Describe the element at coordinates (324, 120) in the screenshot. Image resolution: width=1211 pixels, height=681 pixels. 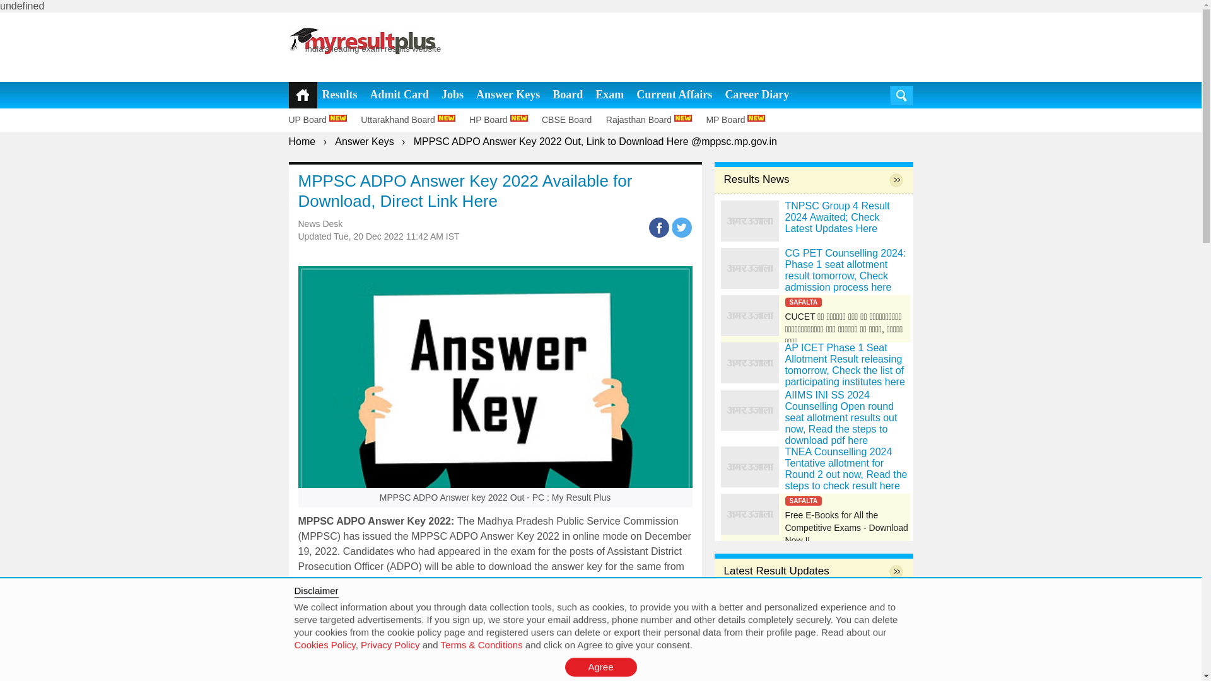
I see `UP Board` at that location.